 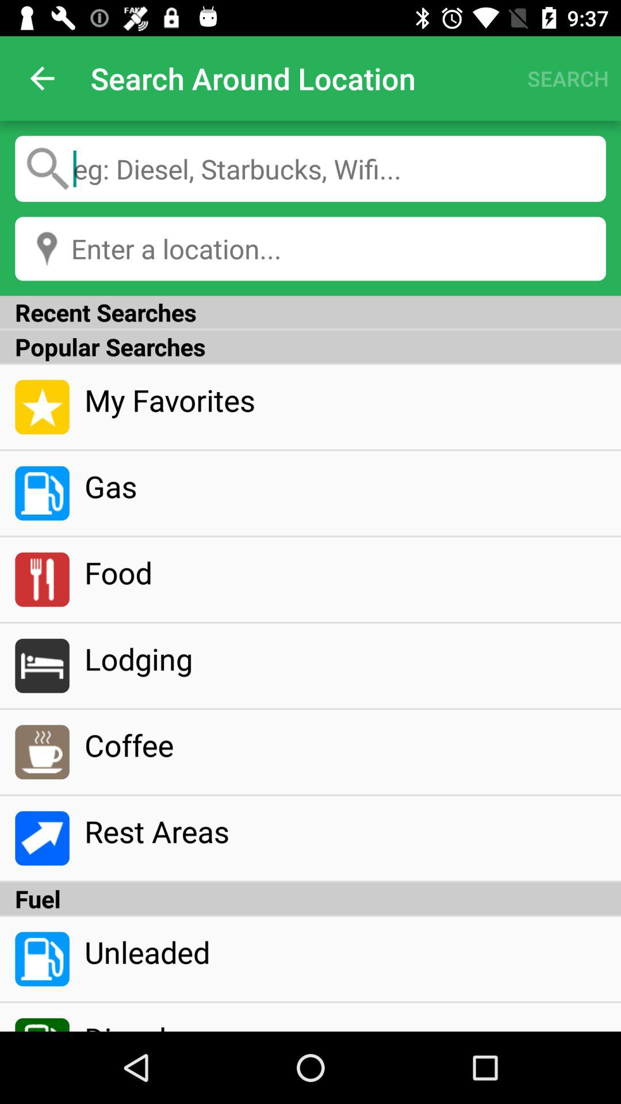 What do you see at coordinates (345, 1025) in the screenshot?
I see `launch the diesel icon` at bounding box center [345, 1025].